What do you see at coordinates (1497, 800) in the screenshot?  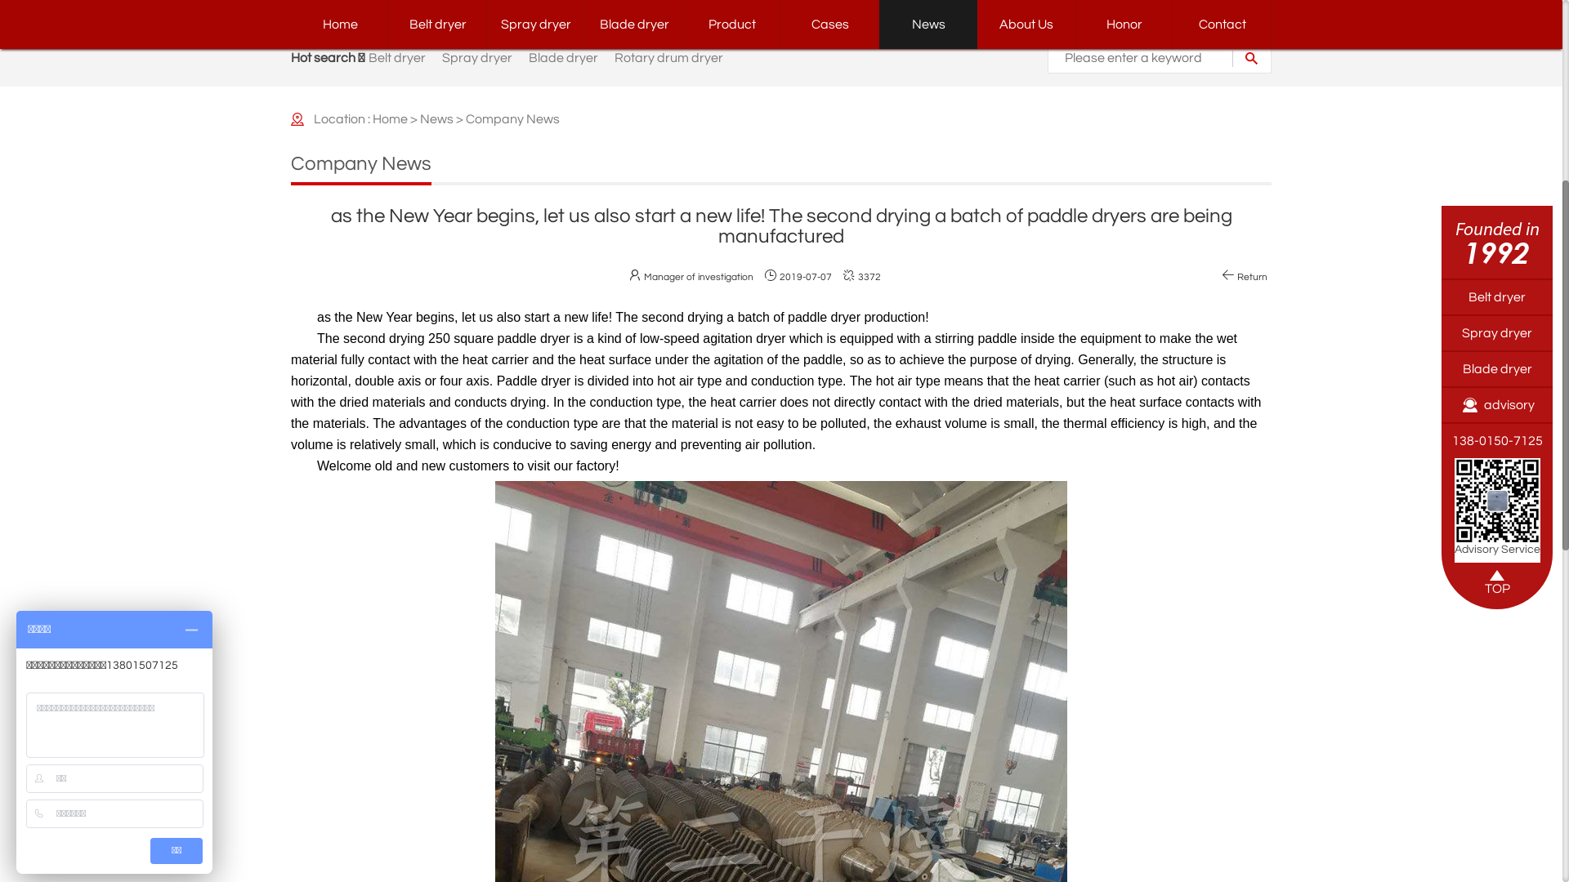 I see `Blade dryer` at bounding box center [1497, 800].